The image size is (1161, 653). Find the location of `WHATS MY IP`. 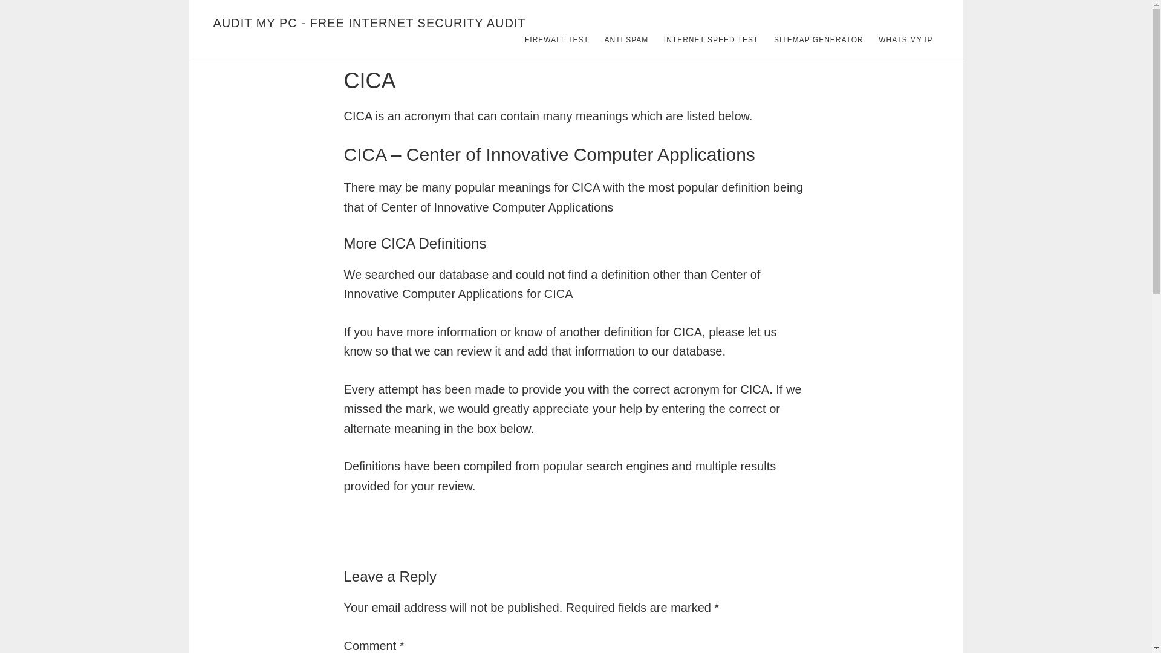

WHATS MY IP is located at coordinates (905, 40).